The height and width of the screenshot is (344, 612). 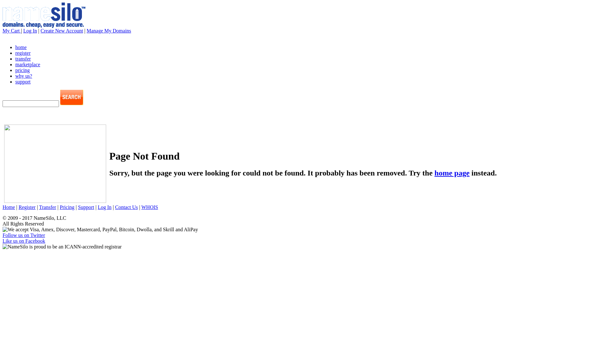 I want to click on NameSilo is proud to be an ICANN-accredited registrar, so click(x=62, y=247).